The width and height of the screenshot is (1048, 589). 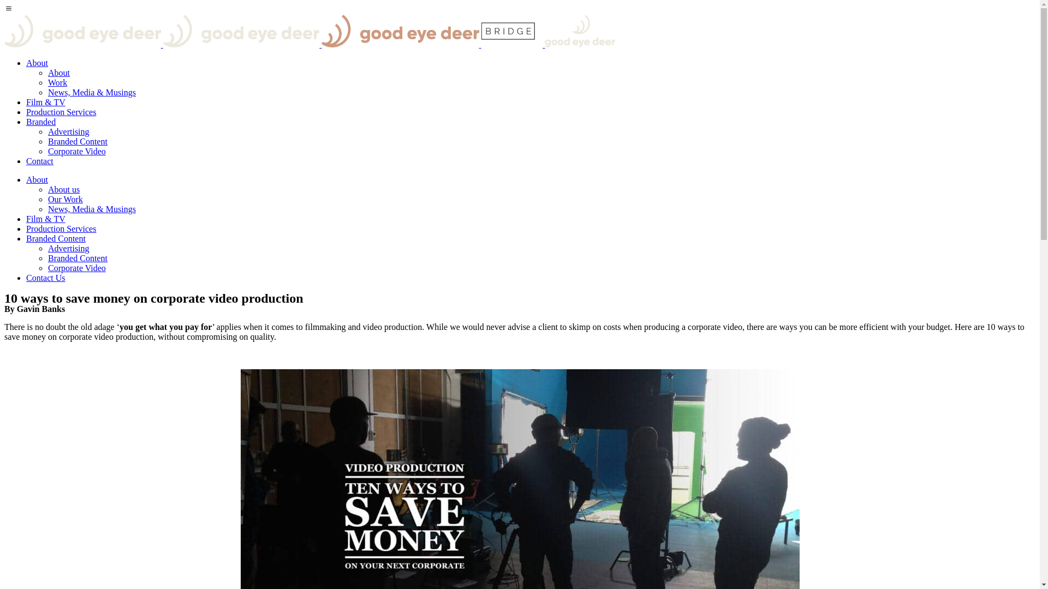 What do you see at coordinates (41, 122) in the screenshot?
I see `Branded` at bounding box center [41, 122].